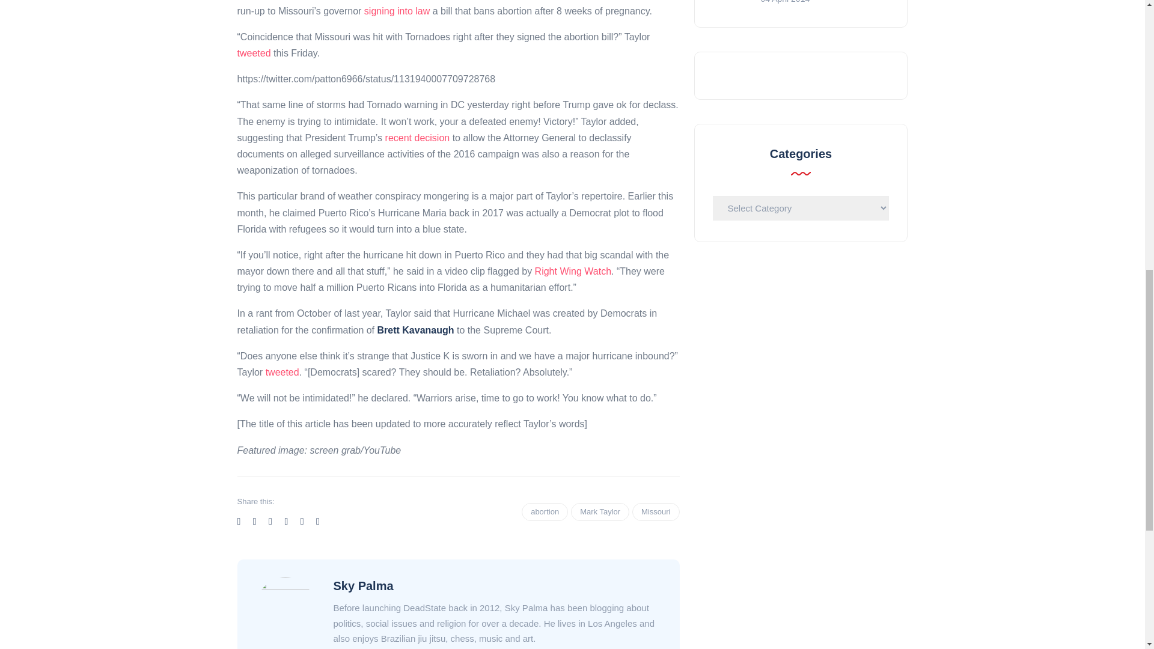 This screenshot has height=649, width=1154. Describe the element at coordinates (397, 11) in the screenshot. I see `signing into law` at that location.